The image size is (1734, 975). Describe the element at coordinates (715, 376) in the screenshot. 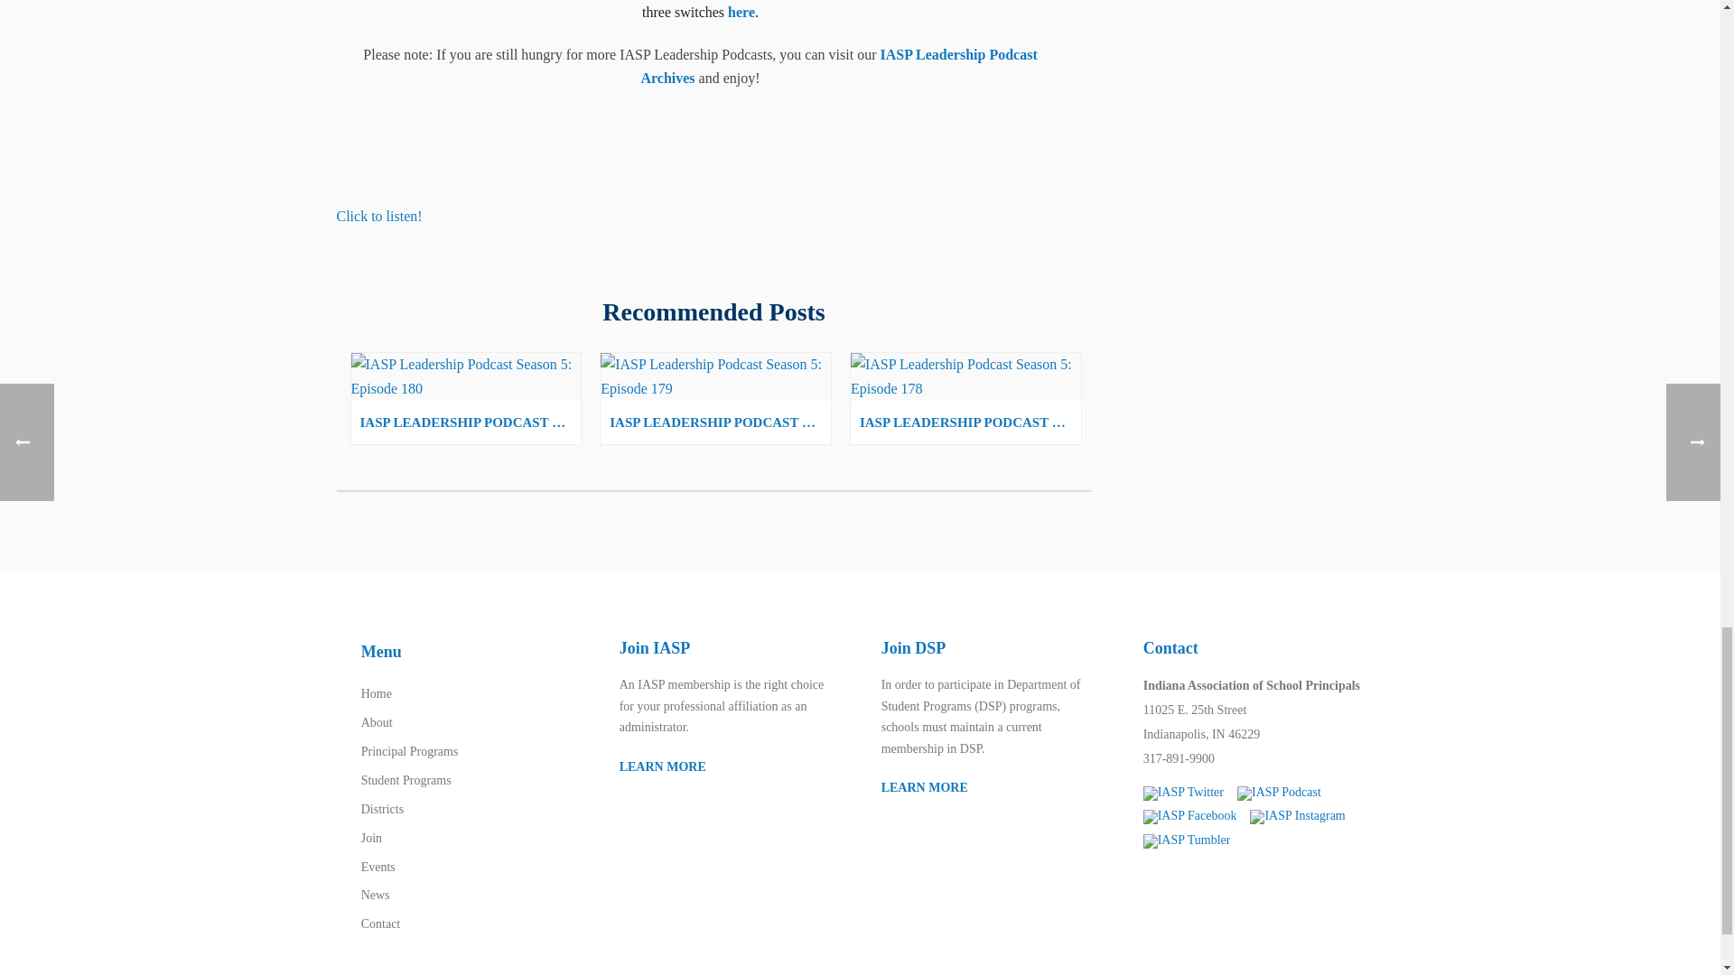

I see `IASP Leadership Podcast Season 5: Episode 179` at that location.